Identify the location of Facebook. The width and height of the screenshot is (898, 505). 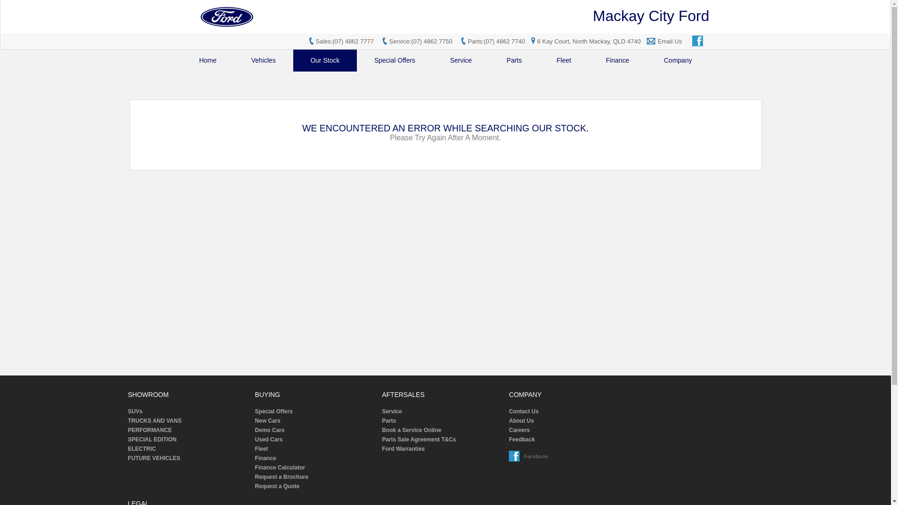
(515, 456).